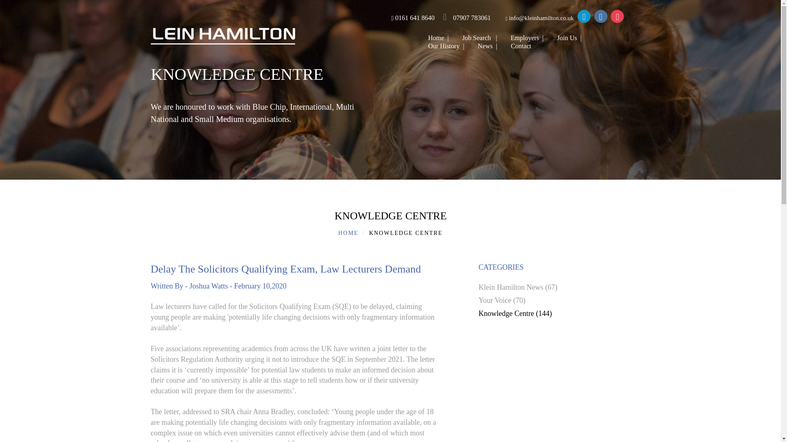 The width and height of the screenshot is (787, 442). I want to click on Employers, so click(524, 38).